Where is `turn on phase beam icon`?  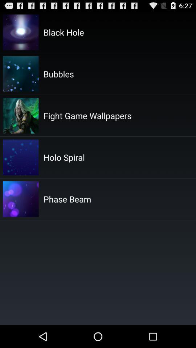 turn on phase beam icon is located at coordinates (67, 199).